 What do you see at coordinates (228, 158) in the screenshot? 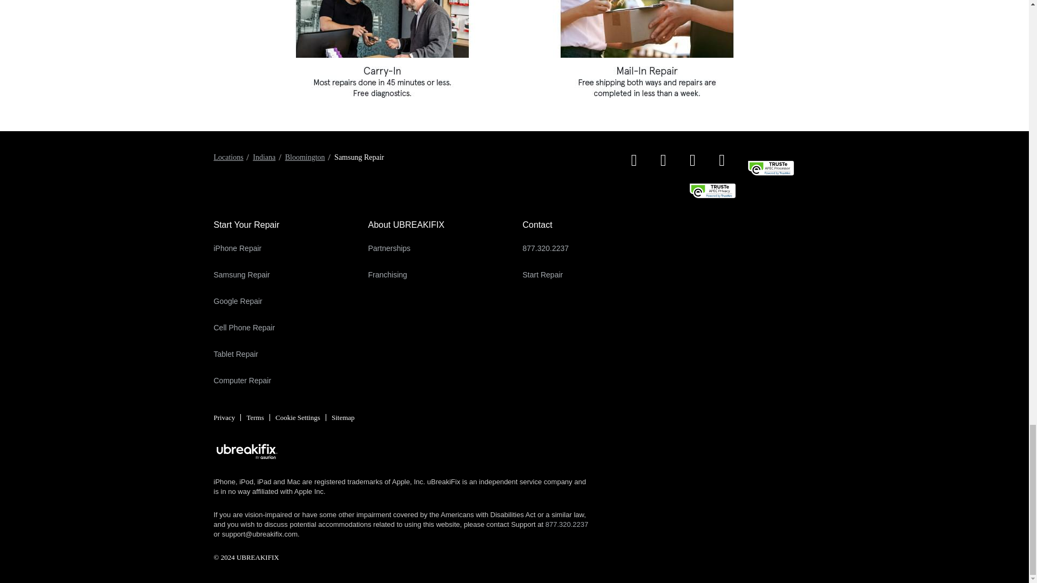
I see `Locations` at bounding box center [228, 158].